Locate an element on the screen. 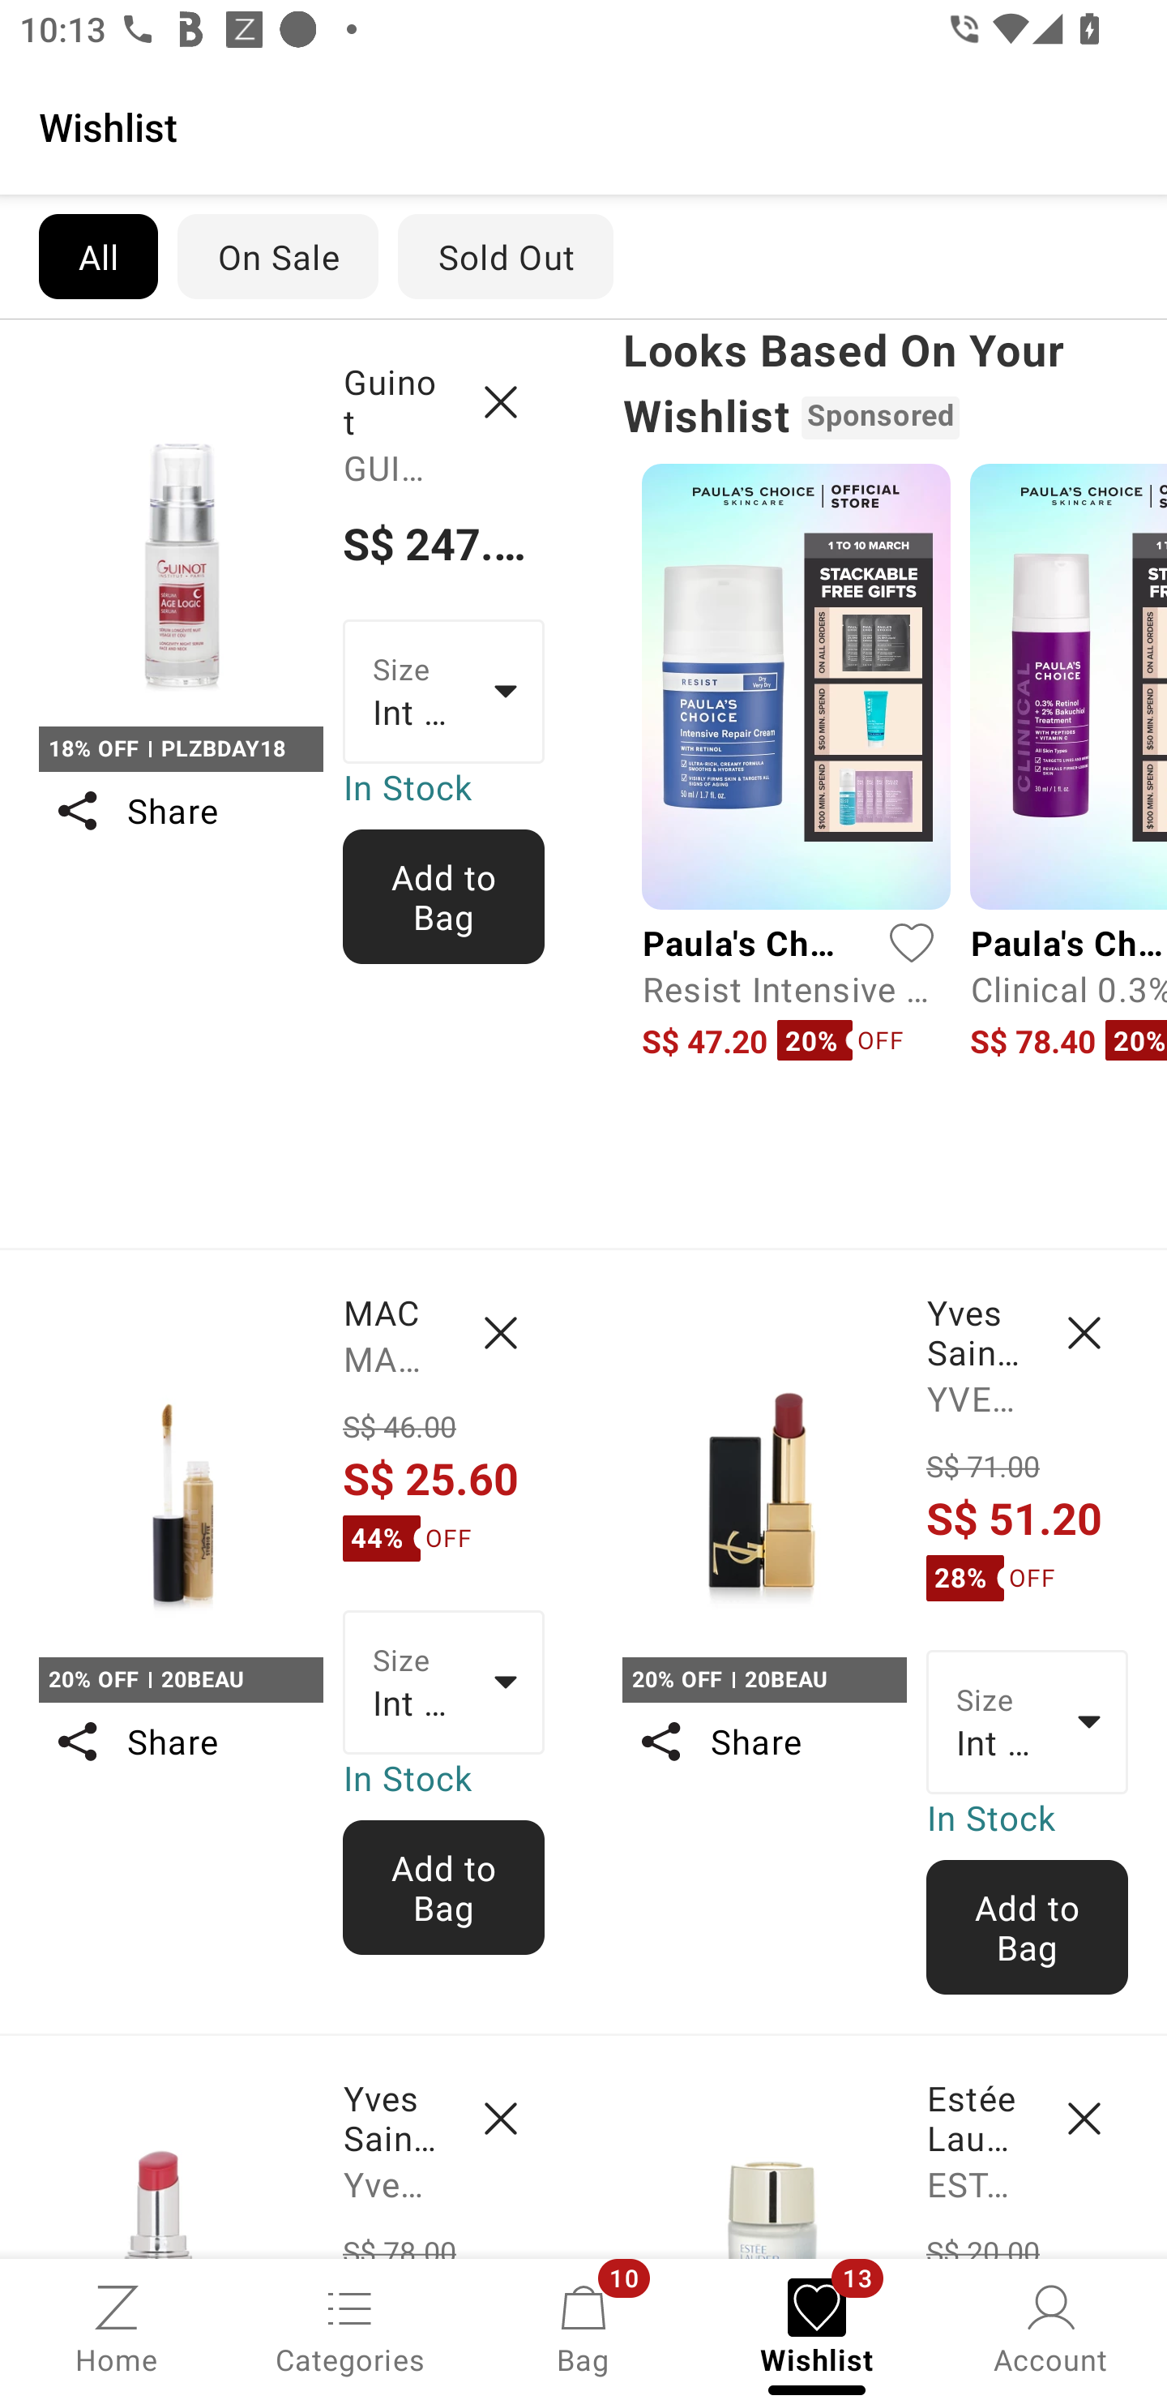  On Sale is located at coordinates (277, 256).